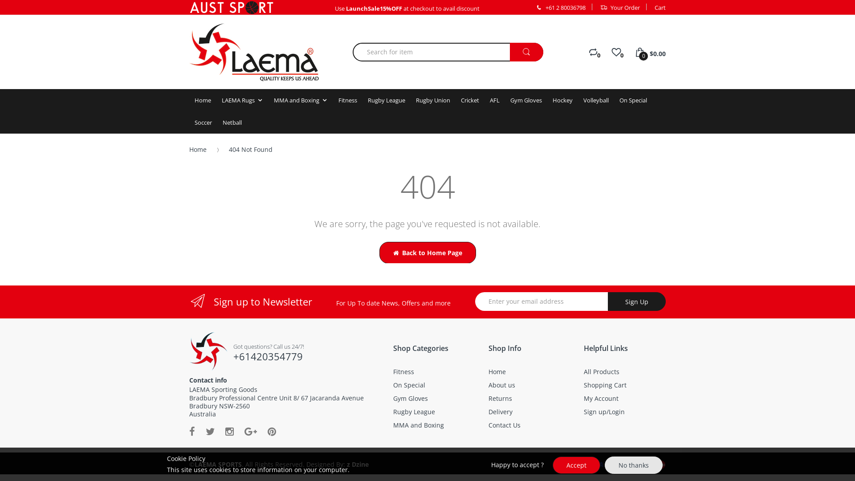 Image resolution: width=855 pixels, height=481 pixels. I want to click on MMA and Boxing, so click(297, 102).